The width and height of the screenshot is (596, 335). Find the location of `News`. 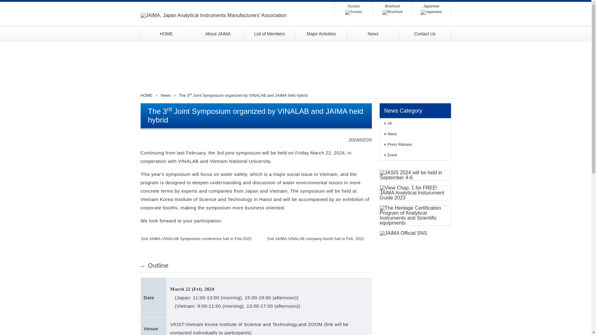

News is located at coordinates (373, 33).